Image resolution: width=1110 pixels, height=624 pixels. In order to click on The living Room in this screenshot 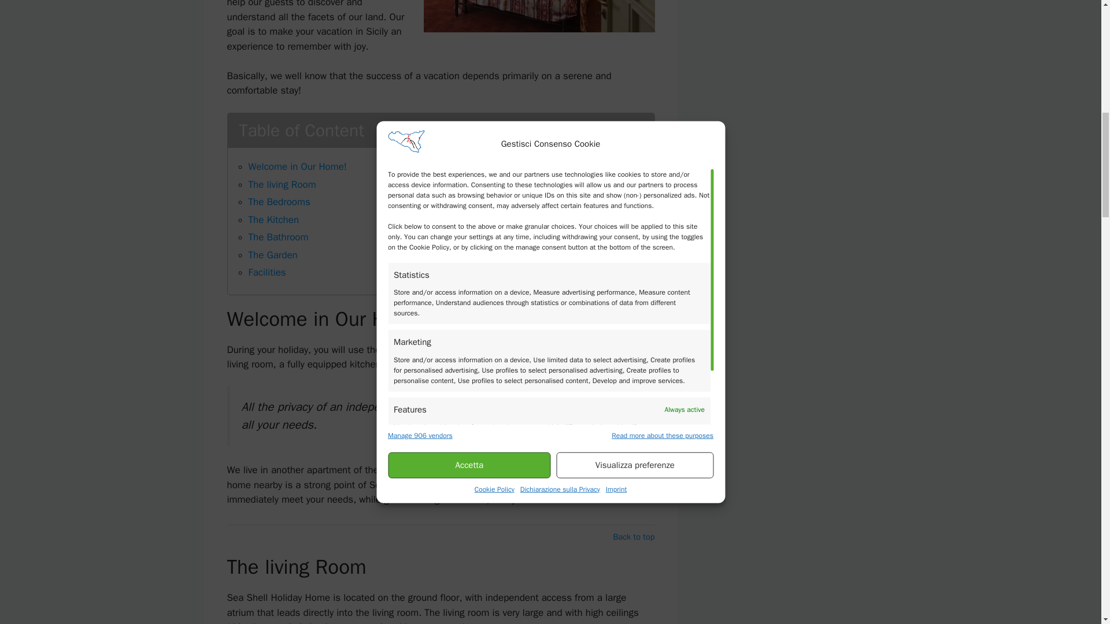, I will do `click(282, 184)`.